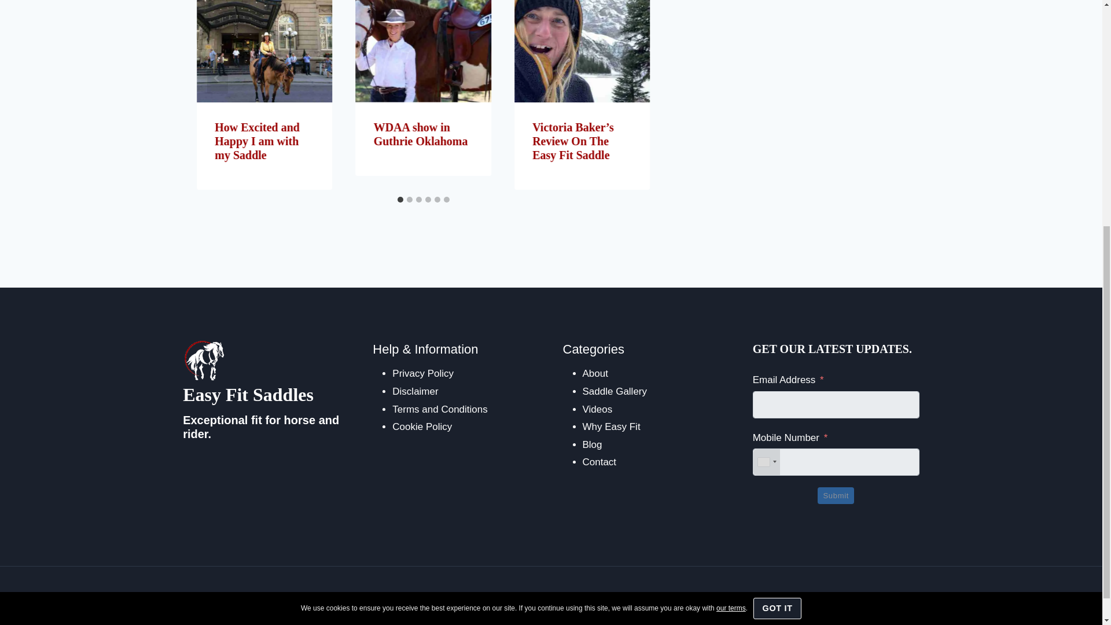 Image resolution: width=1111 pixels, height=625 pixels. Describe the element at coordinates (582, 51) in the screenshot. I see `Victoria Baker's Review On The Easy Fit Saddle 3` at that location.